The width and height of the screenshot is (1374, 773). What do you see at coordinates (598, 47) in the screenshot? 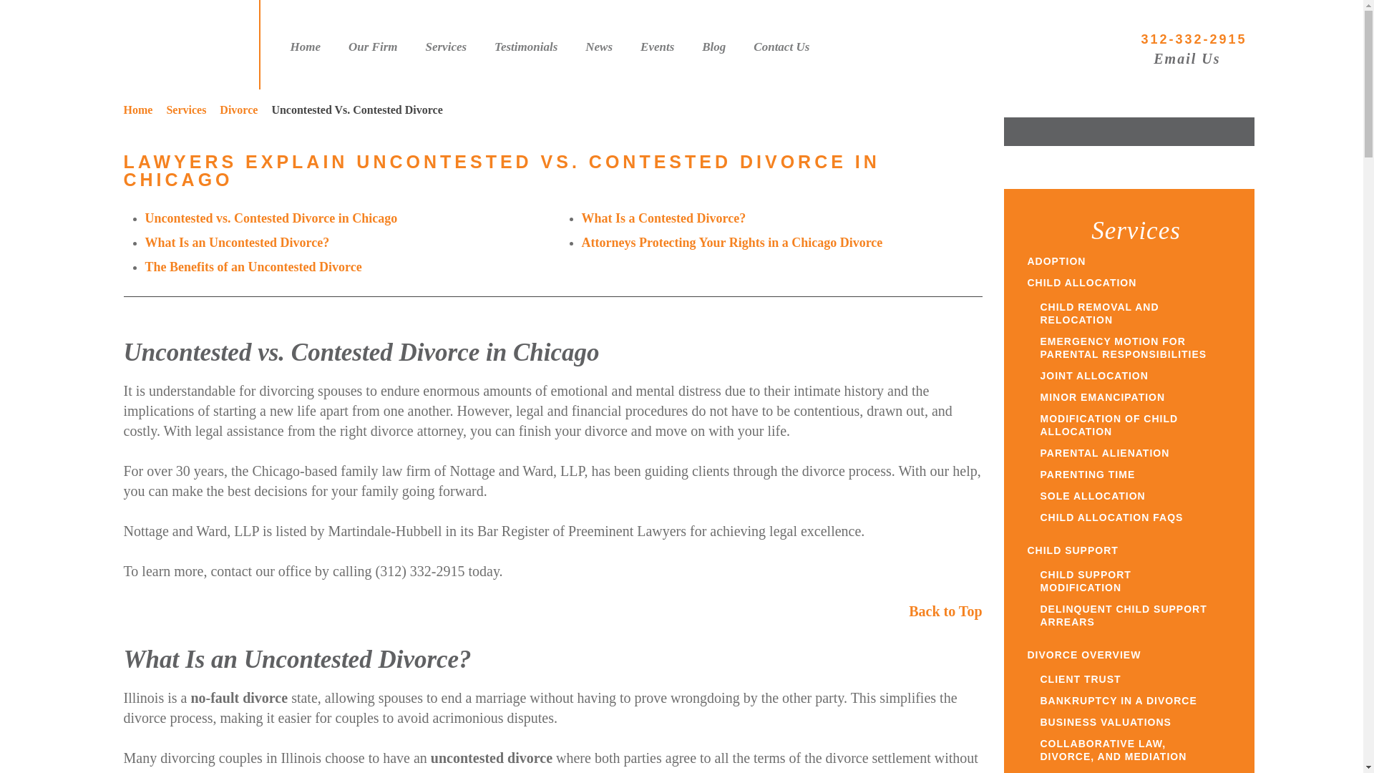
I see `News` at bounding box center [598, 47].